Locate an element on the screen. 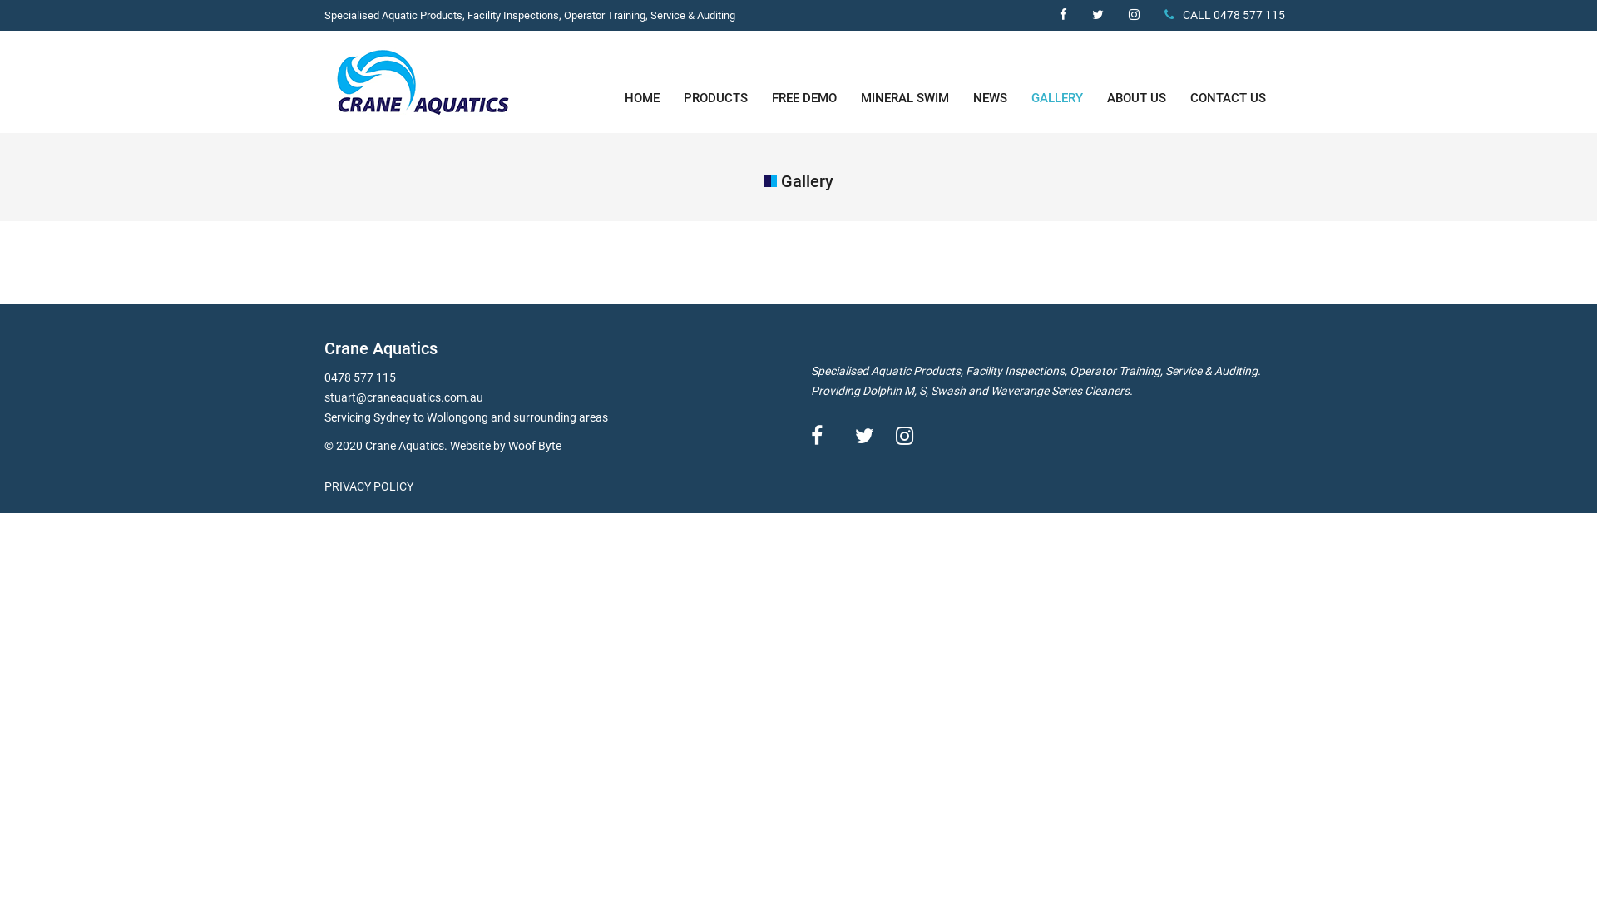  Website by Woof Byte is located at coordinates (506, 446).